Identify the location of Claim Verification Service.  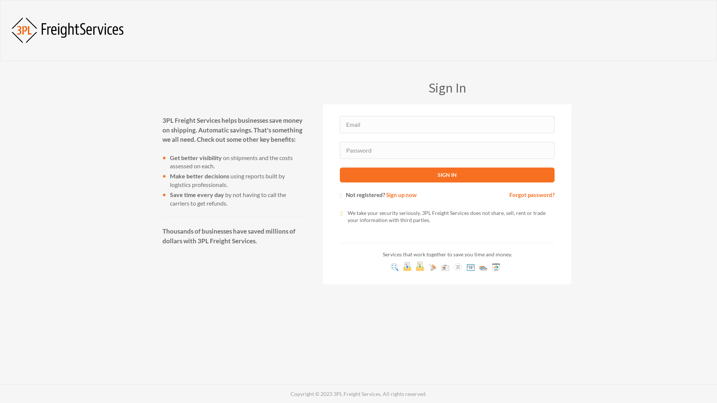
(420, 266).